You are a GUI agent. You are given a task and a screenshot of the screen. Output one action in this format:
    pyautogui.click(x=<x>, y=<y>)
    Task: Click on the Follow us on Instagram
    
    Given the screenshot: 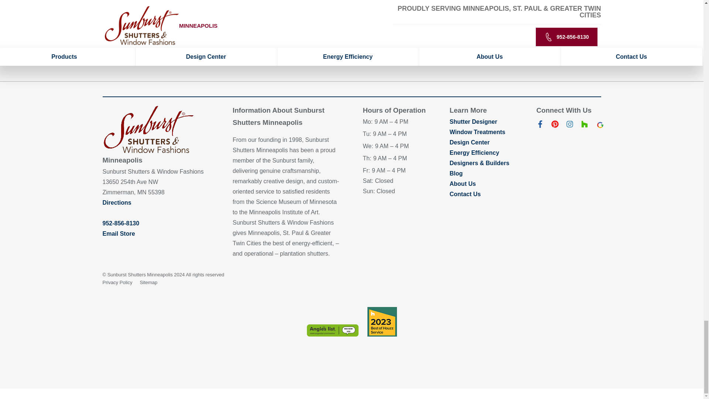 What is the action you would take?
    pyautogui.click(x=569, y=126)
    